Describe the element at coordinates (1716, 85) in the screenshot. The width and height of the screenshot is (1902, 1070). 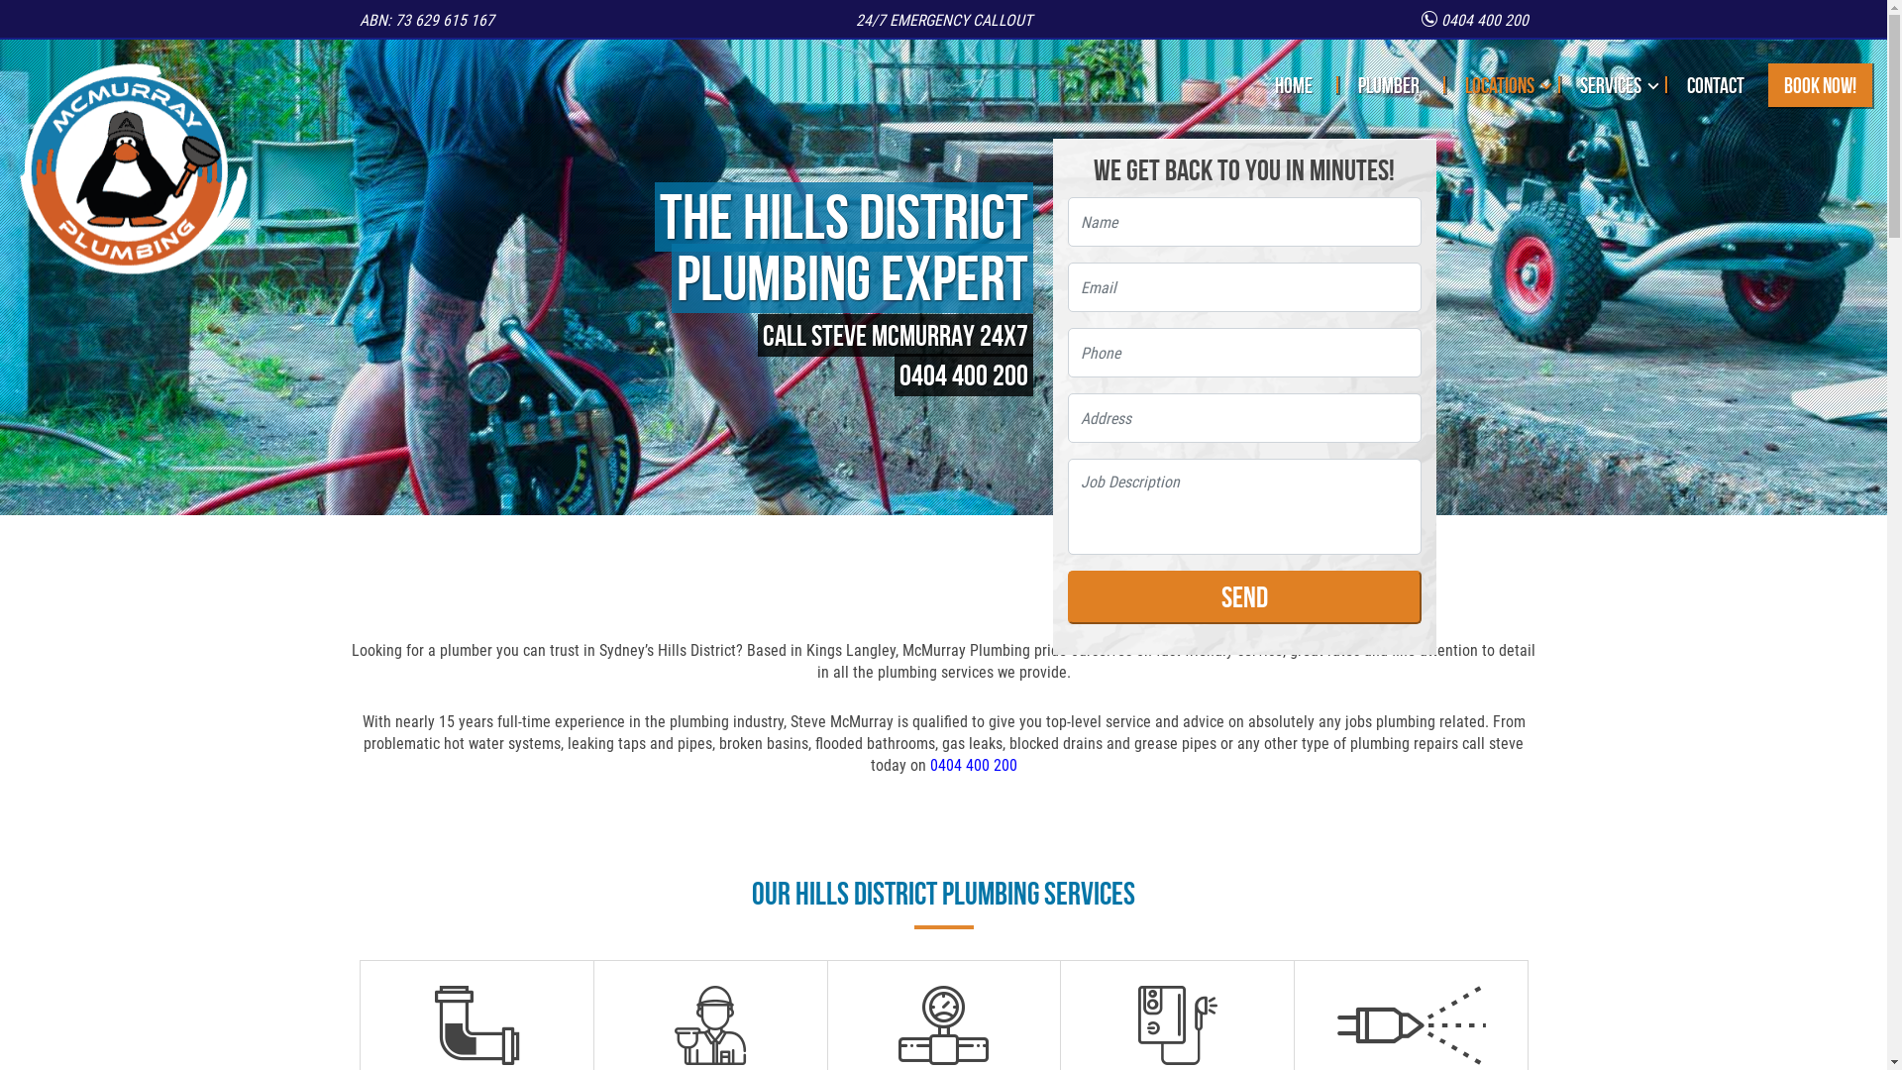
I see `CONTACT` at that location.